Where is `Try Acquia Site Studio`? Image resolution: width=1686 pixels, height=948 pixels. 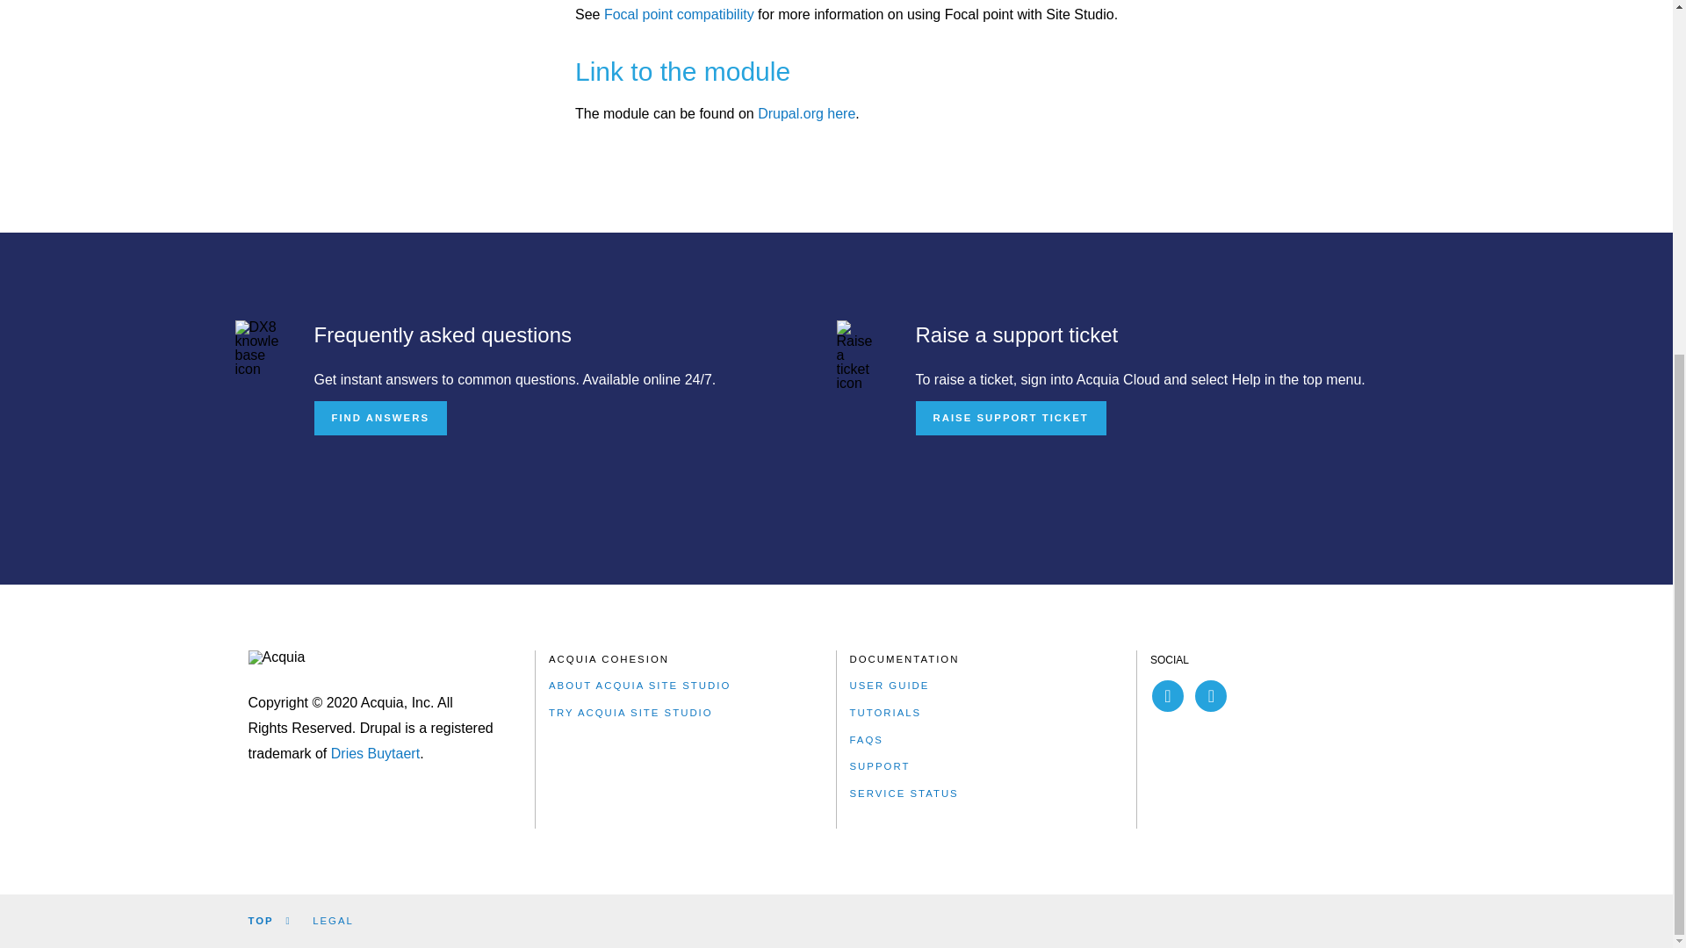 Try Acquia Site Studio is located at coordinates (630, 713).